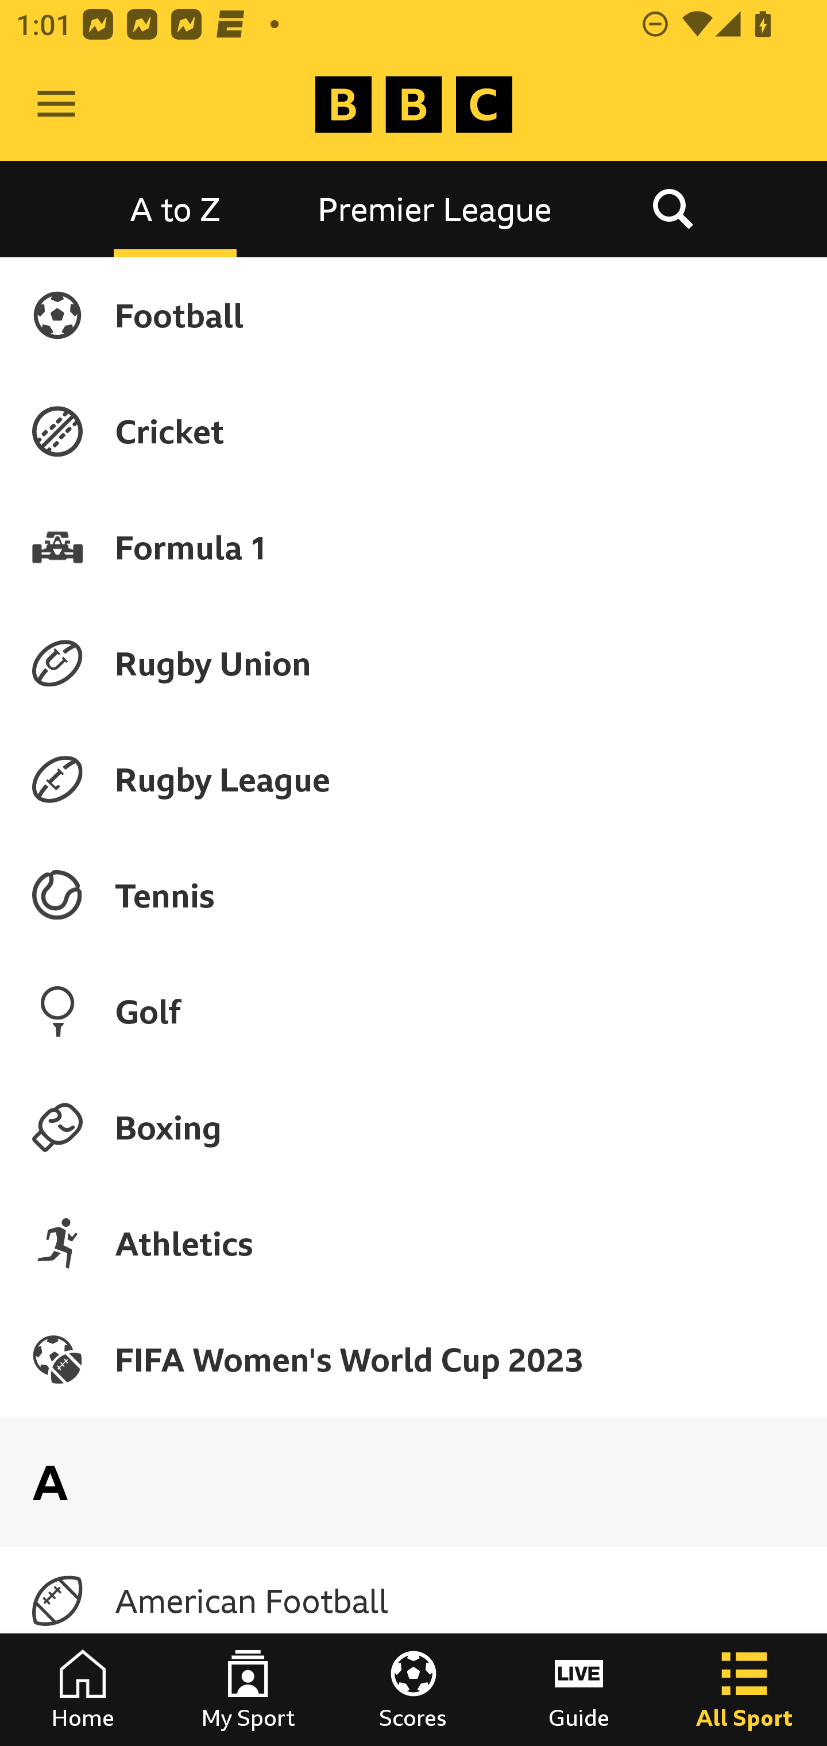 The image size is (827, 1746). Describe the element at coordinates (413, 1243) in the screenshot. I see `Athletics` at that location.